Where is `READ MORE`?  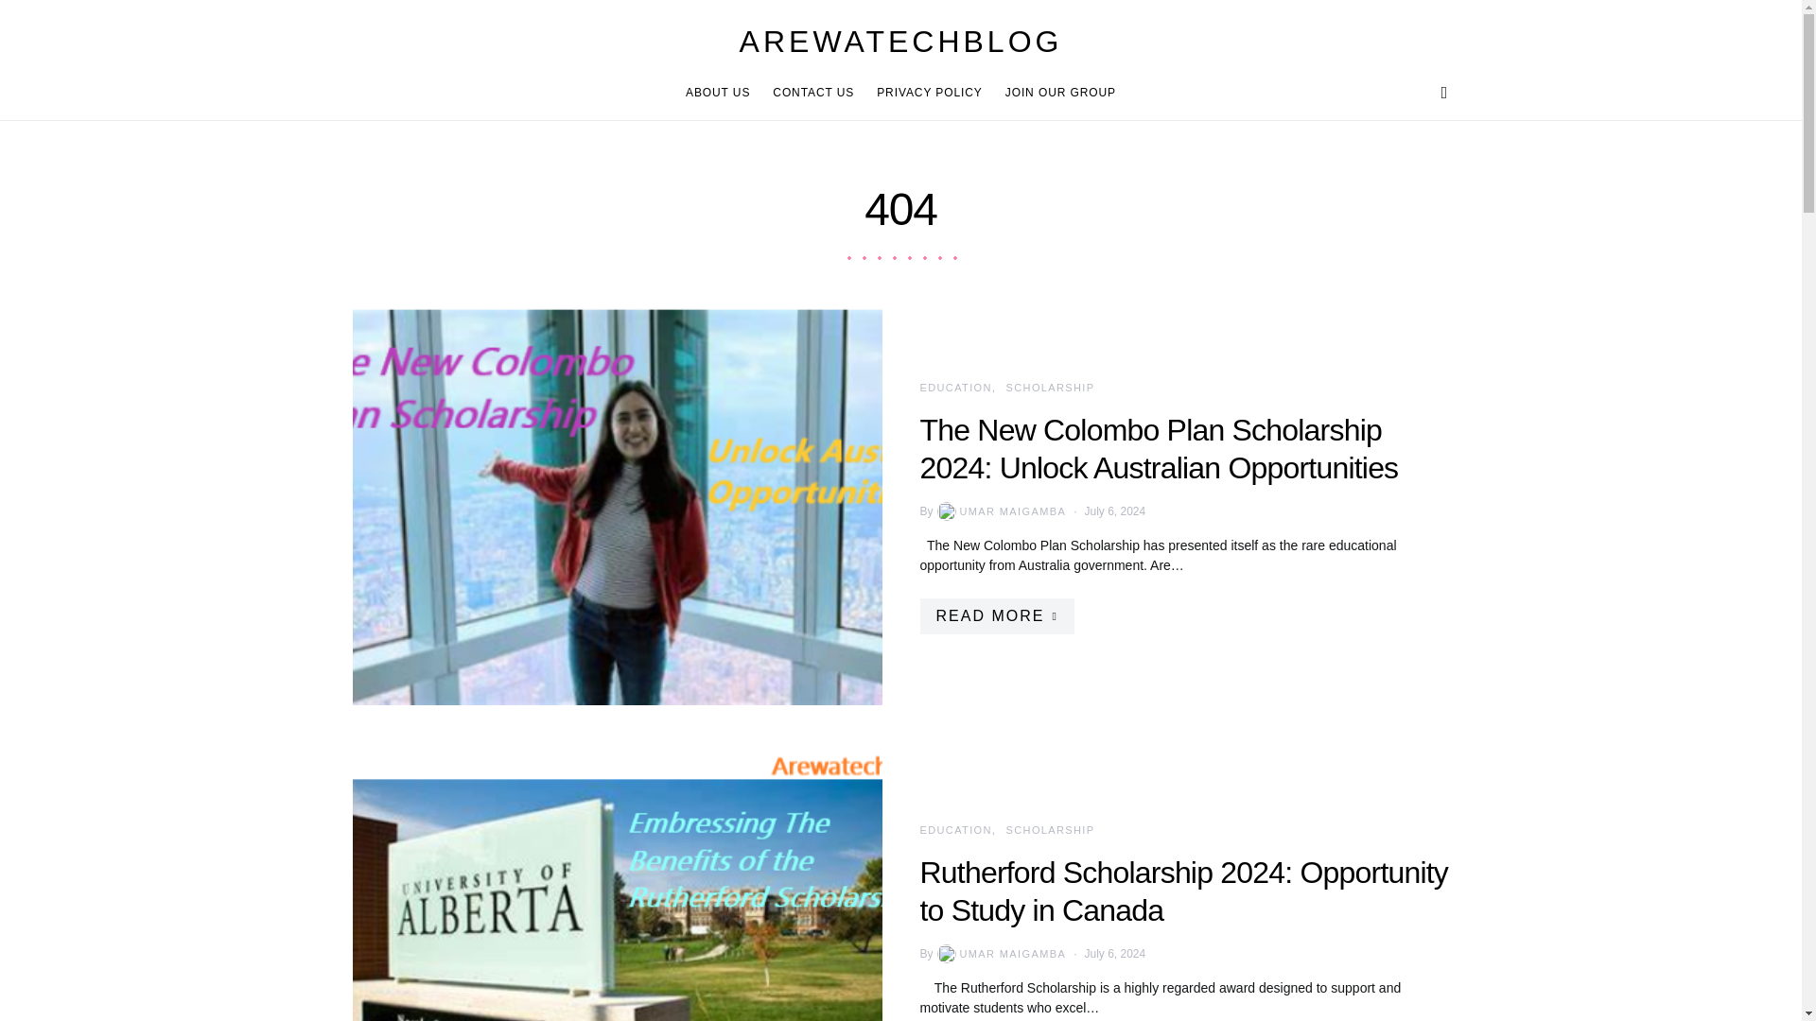
READ MORE is located at coordinates (995, 615).